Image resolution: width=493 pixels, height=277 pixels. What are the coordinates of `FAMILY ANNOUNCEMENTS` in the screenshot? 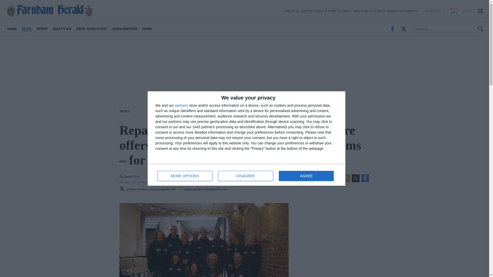 It's located at (12, 29).